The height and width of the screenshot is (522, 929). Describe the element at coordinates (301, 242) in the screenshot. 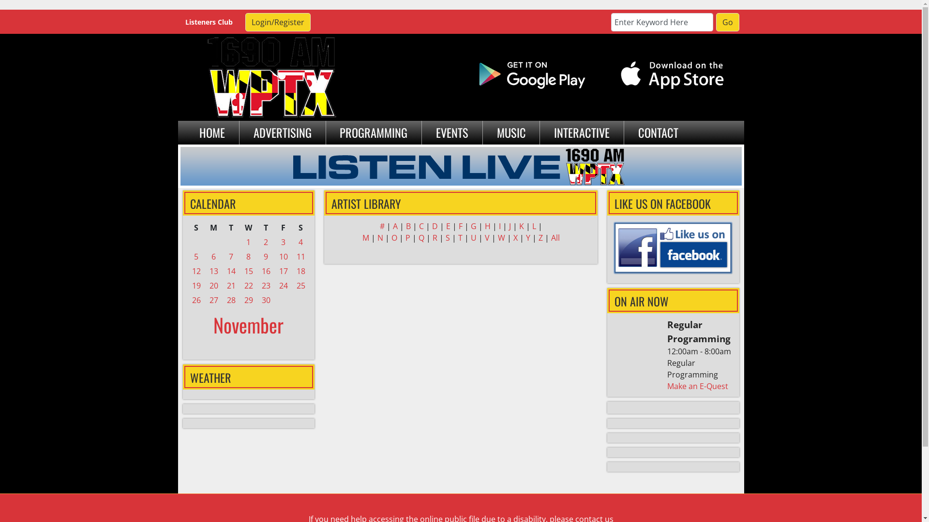

I see `4` at that location.